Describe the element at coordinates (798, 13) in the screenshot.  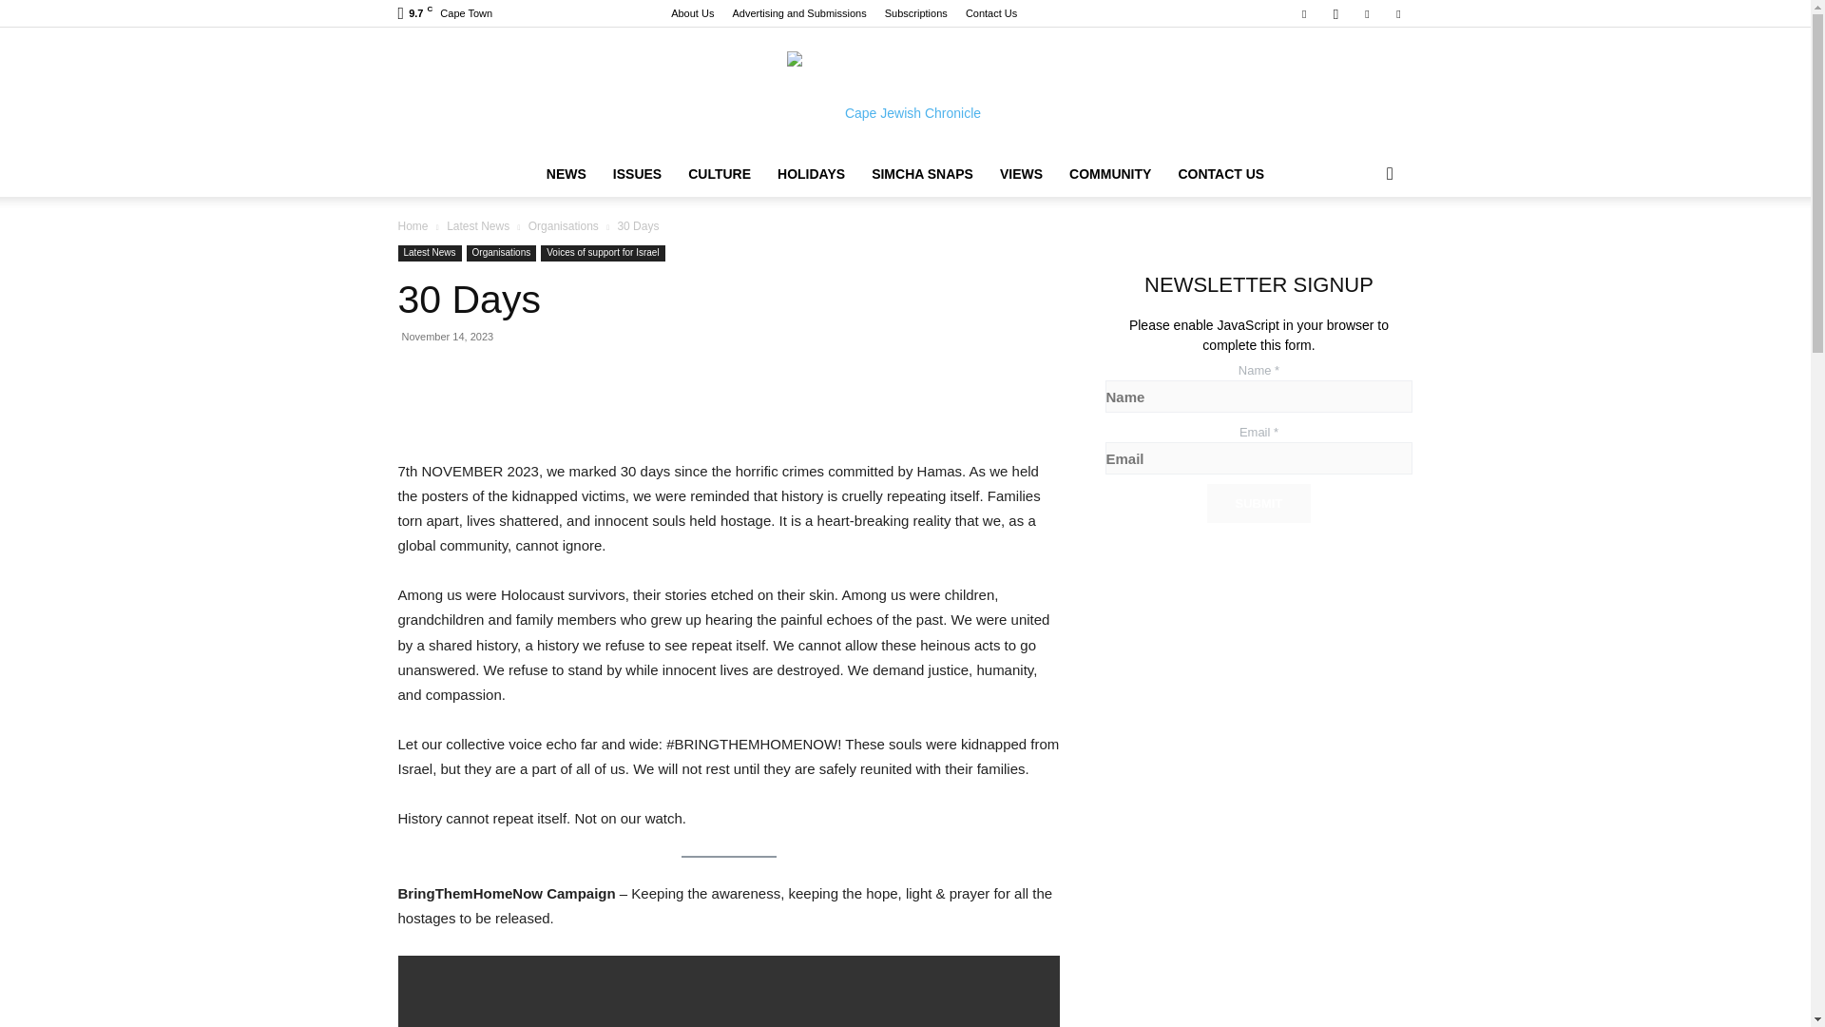
I see `Advertising and Submissions` at that location.